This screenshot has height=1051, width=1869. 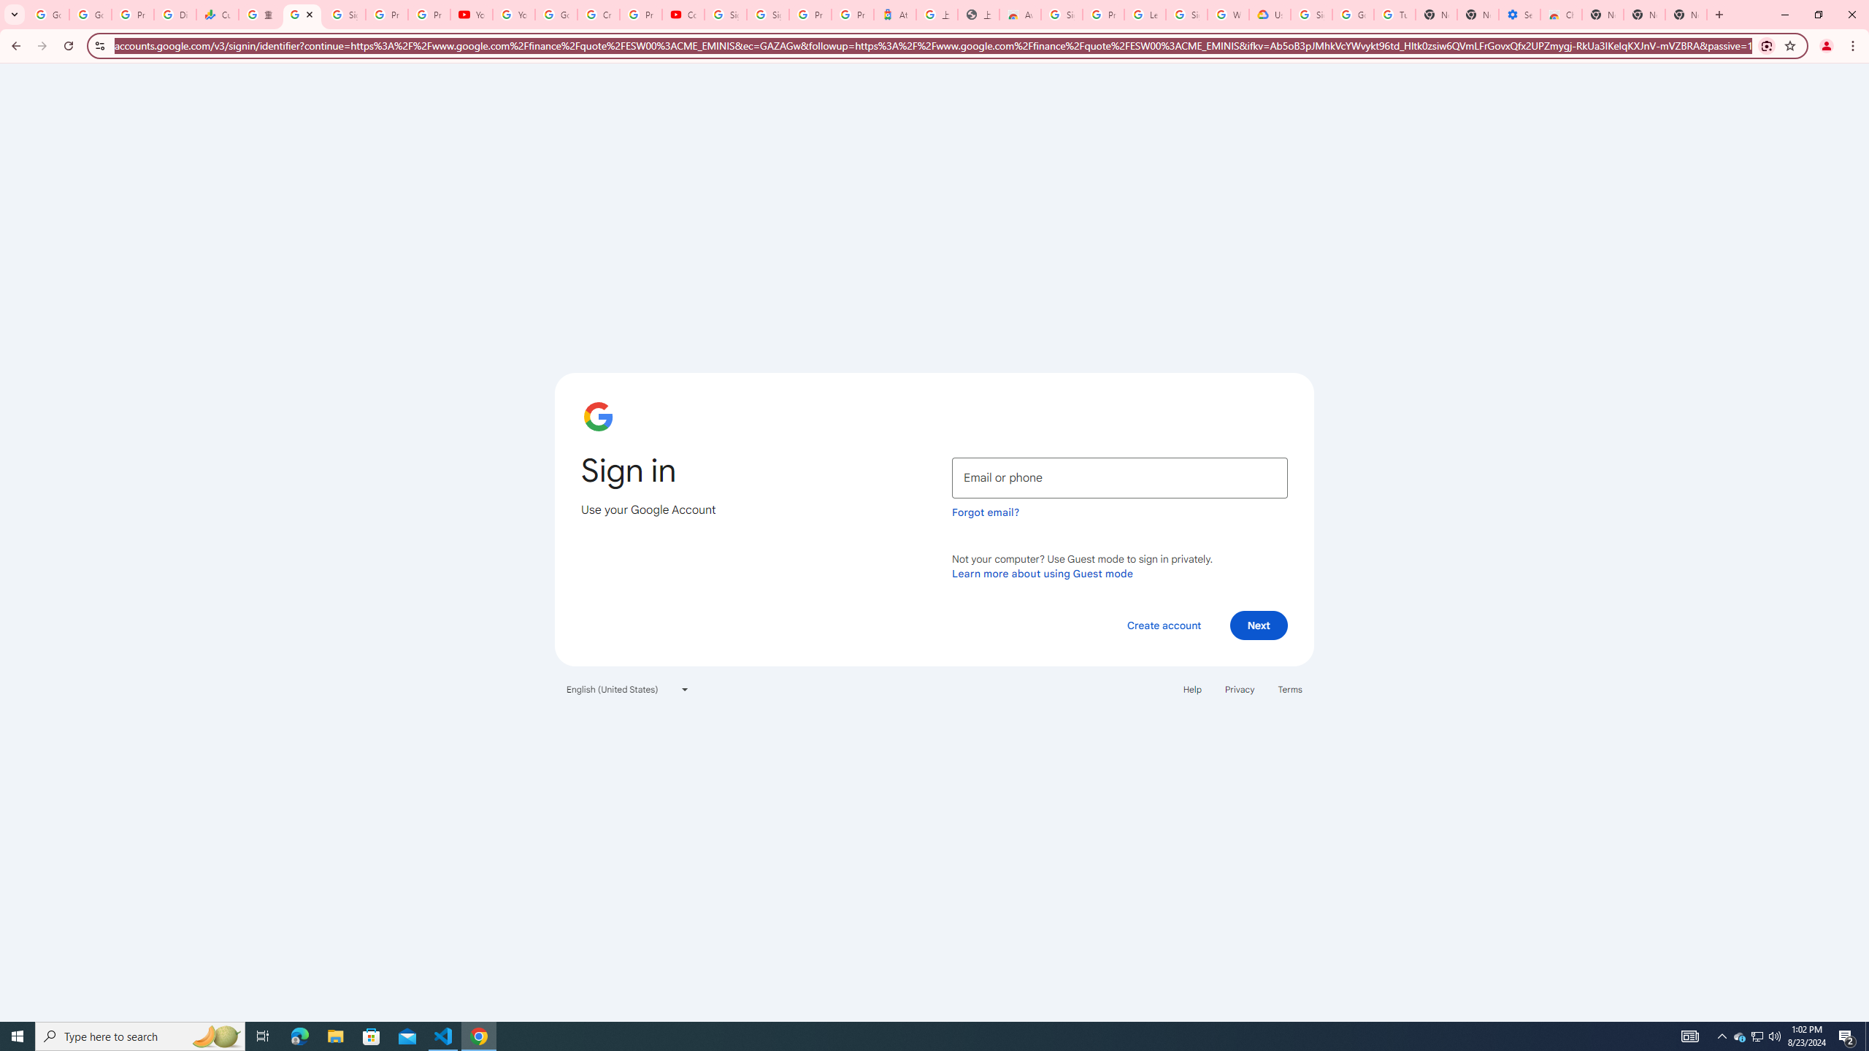 I want to click on Privacy Checkup, so click(x=429, y=15).